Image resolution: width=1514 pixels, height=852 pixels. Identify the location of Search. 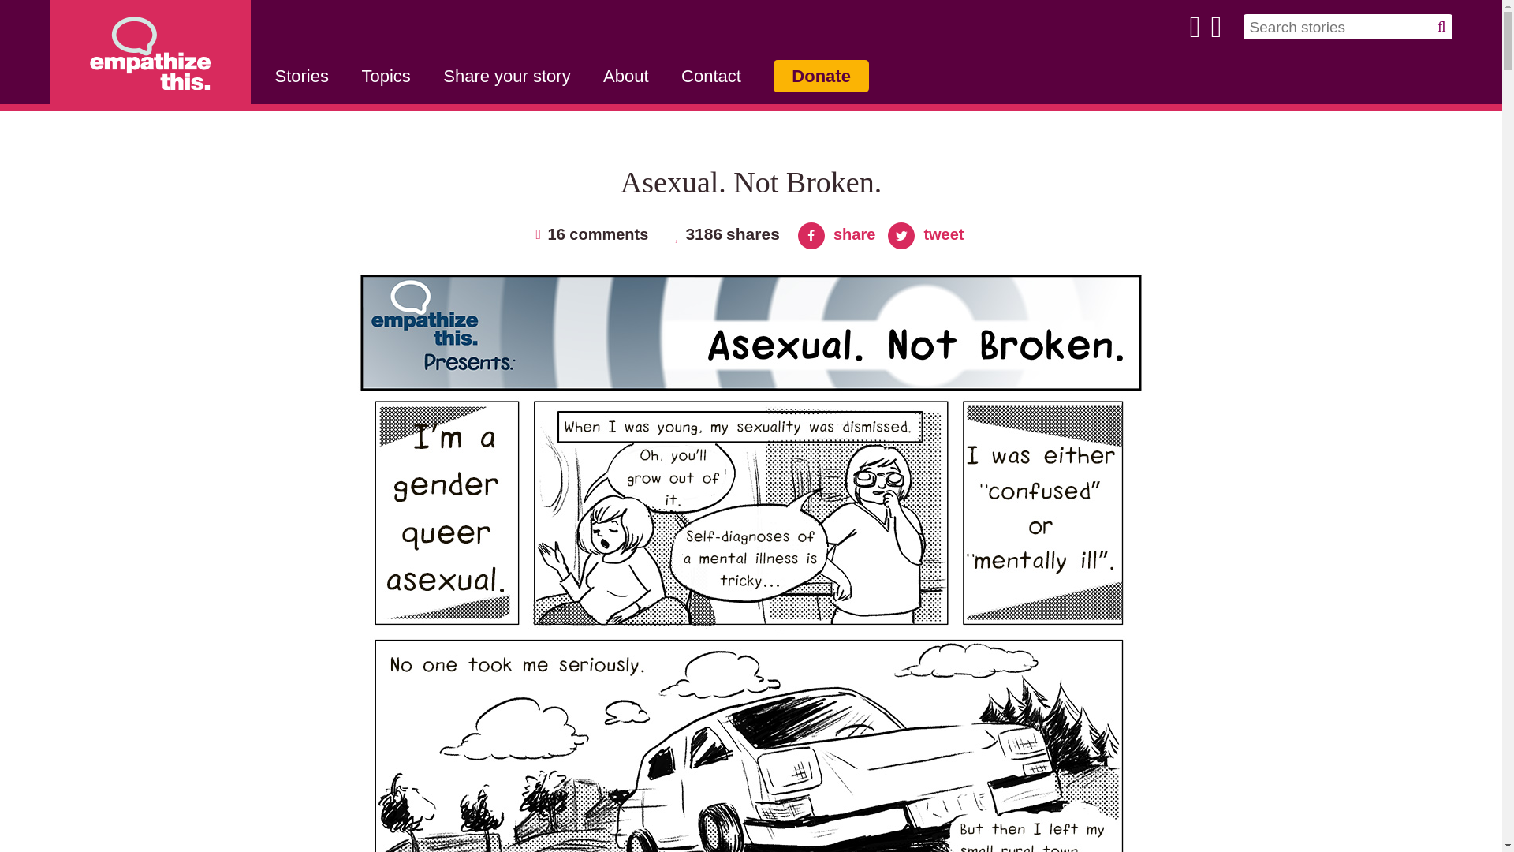
(25, 9).